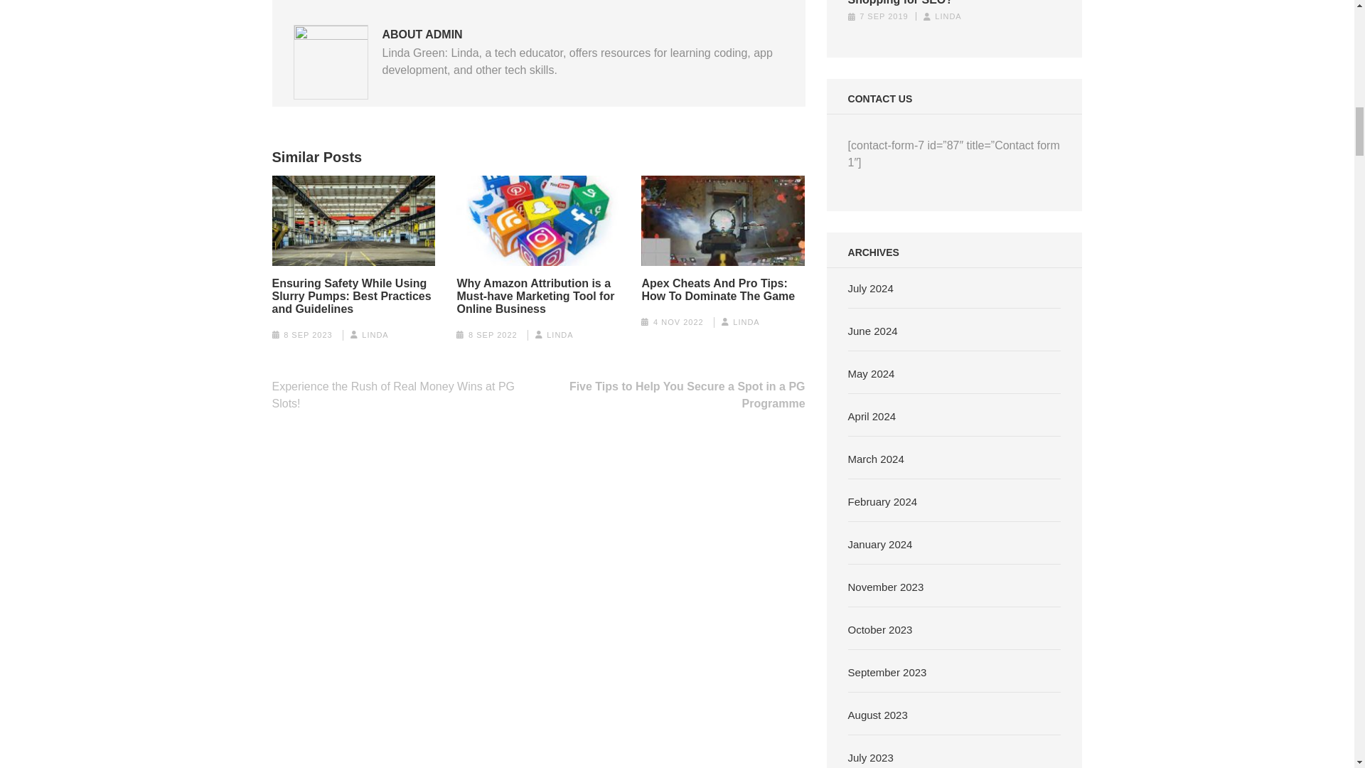 The height and width of the screenshot is (768, 1365). I want to click on Five Tips to Help You Secure a Spot in a PG Programme, so click(687, 394).